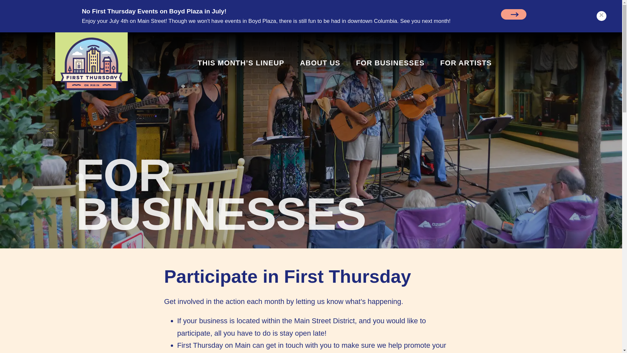 The height and width of the screenshot is (353, 627). What do you see at coordinates (466, 63) in the screenshot?
I see `FOR ARTISTS` at bounding box center [466, 63].